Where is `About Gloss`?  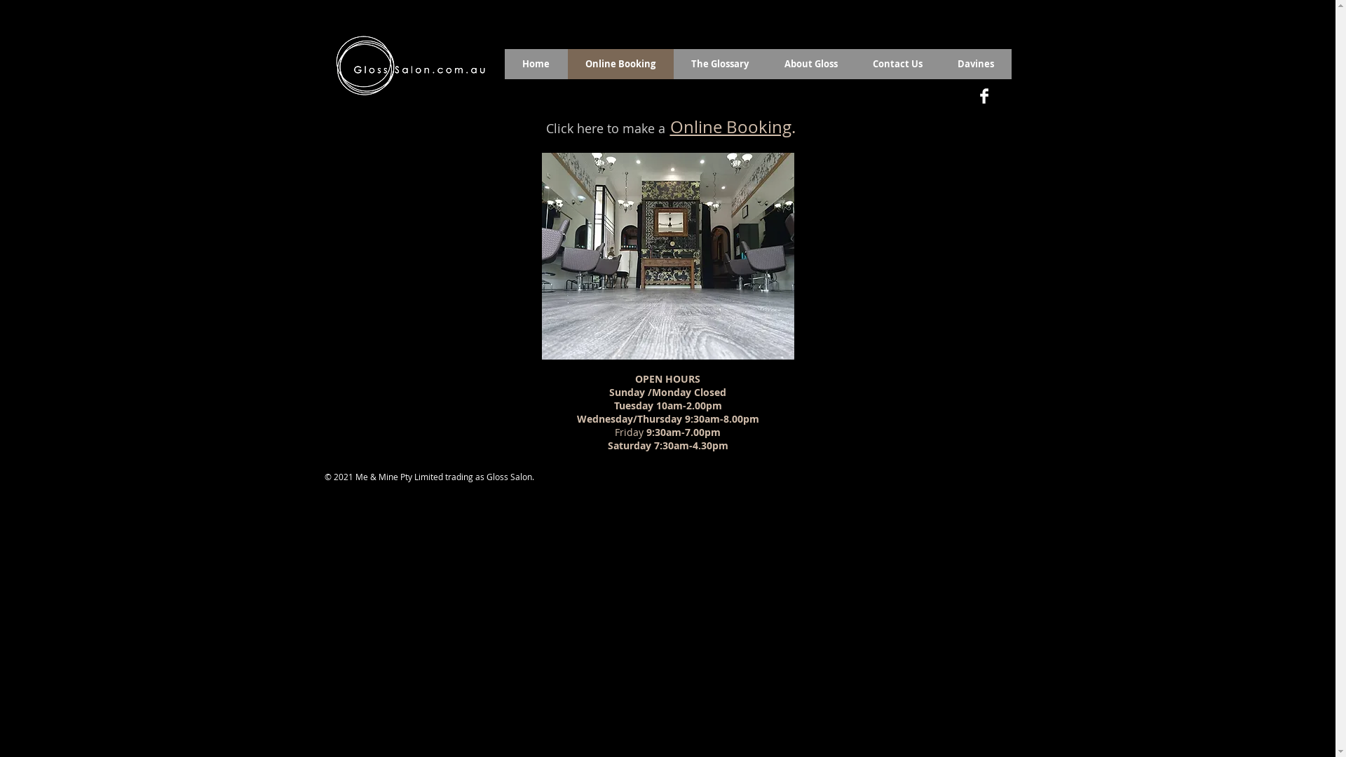 About Gloss is located at coordinates (811, 64).